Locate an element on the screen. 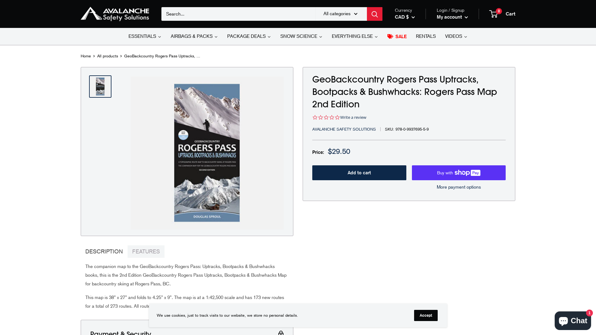 The height and width of the screenshot is (335, 596). ESSENTIALS is located at coordinates (145, 37).